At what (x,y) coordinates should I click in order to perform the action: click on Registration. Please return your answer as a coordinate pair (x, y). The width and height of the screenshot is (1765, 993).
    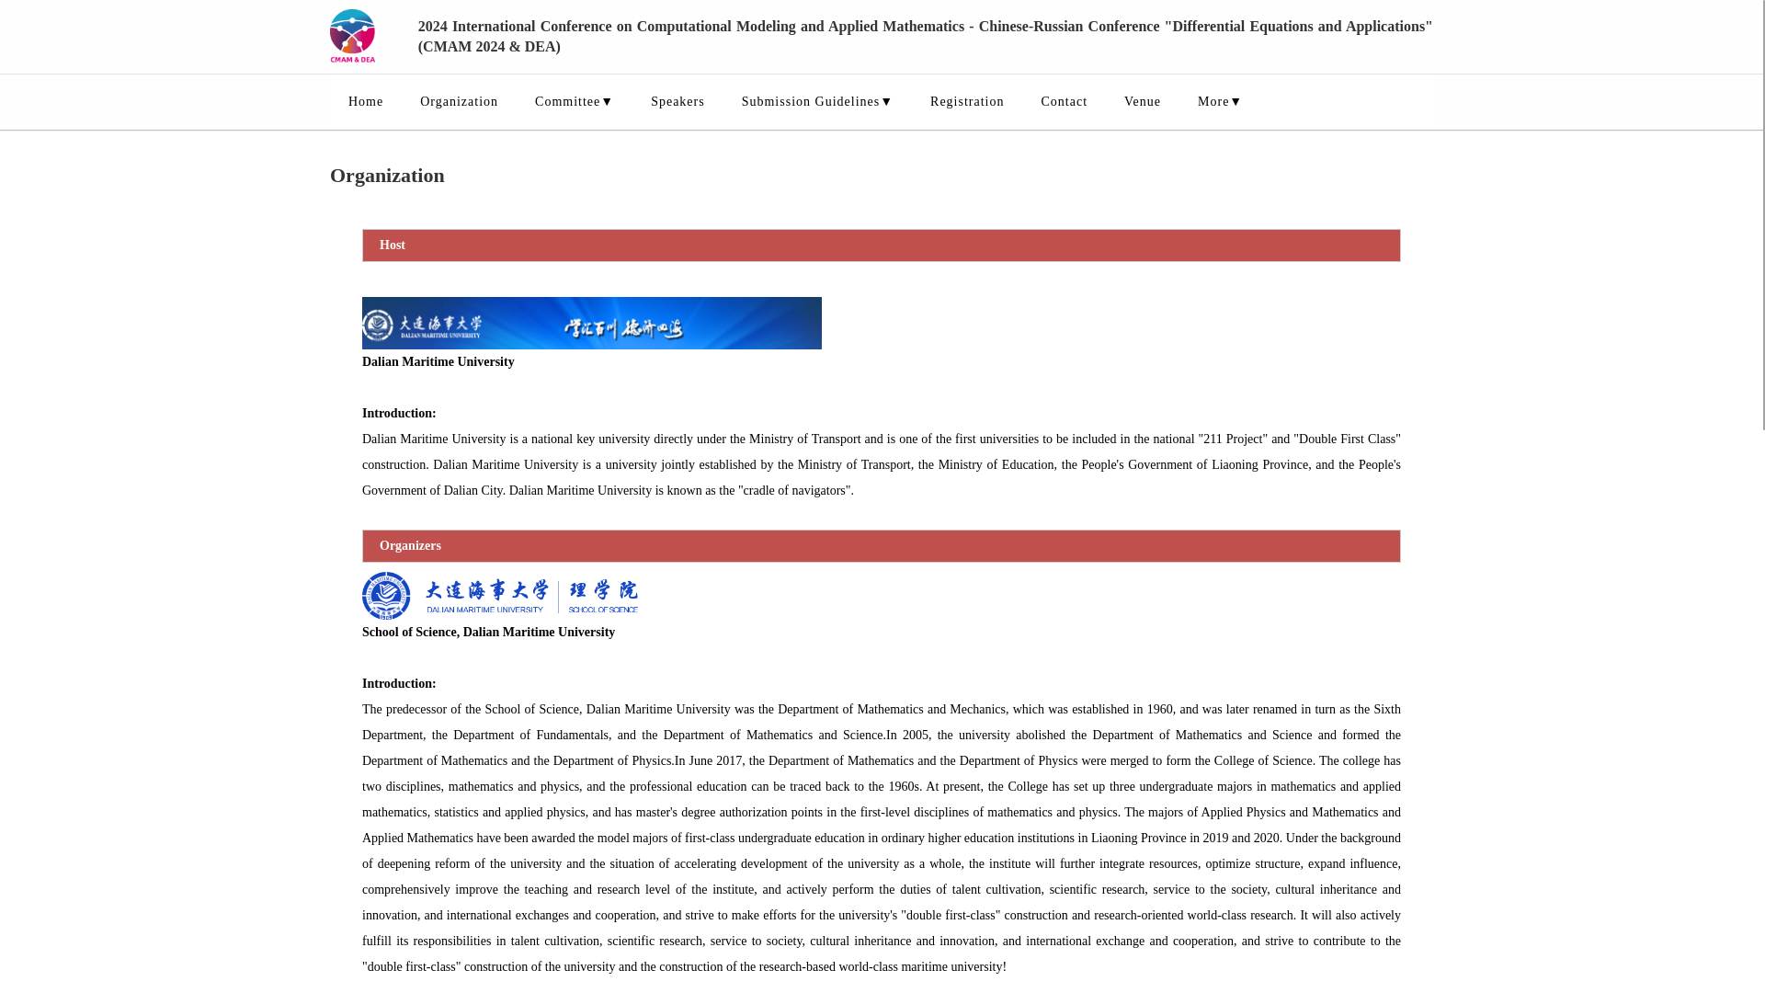
    Looking at the image, I should click on (967, 102).